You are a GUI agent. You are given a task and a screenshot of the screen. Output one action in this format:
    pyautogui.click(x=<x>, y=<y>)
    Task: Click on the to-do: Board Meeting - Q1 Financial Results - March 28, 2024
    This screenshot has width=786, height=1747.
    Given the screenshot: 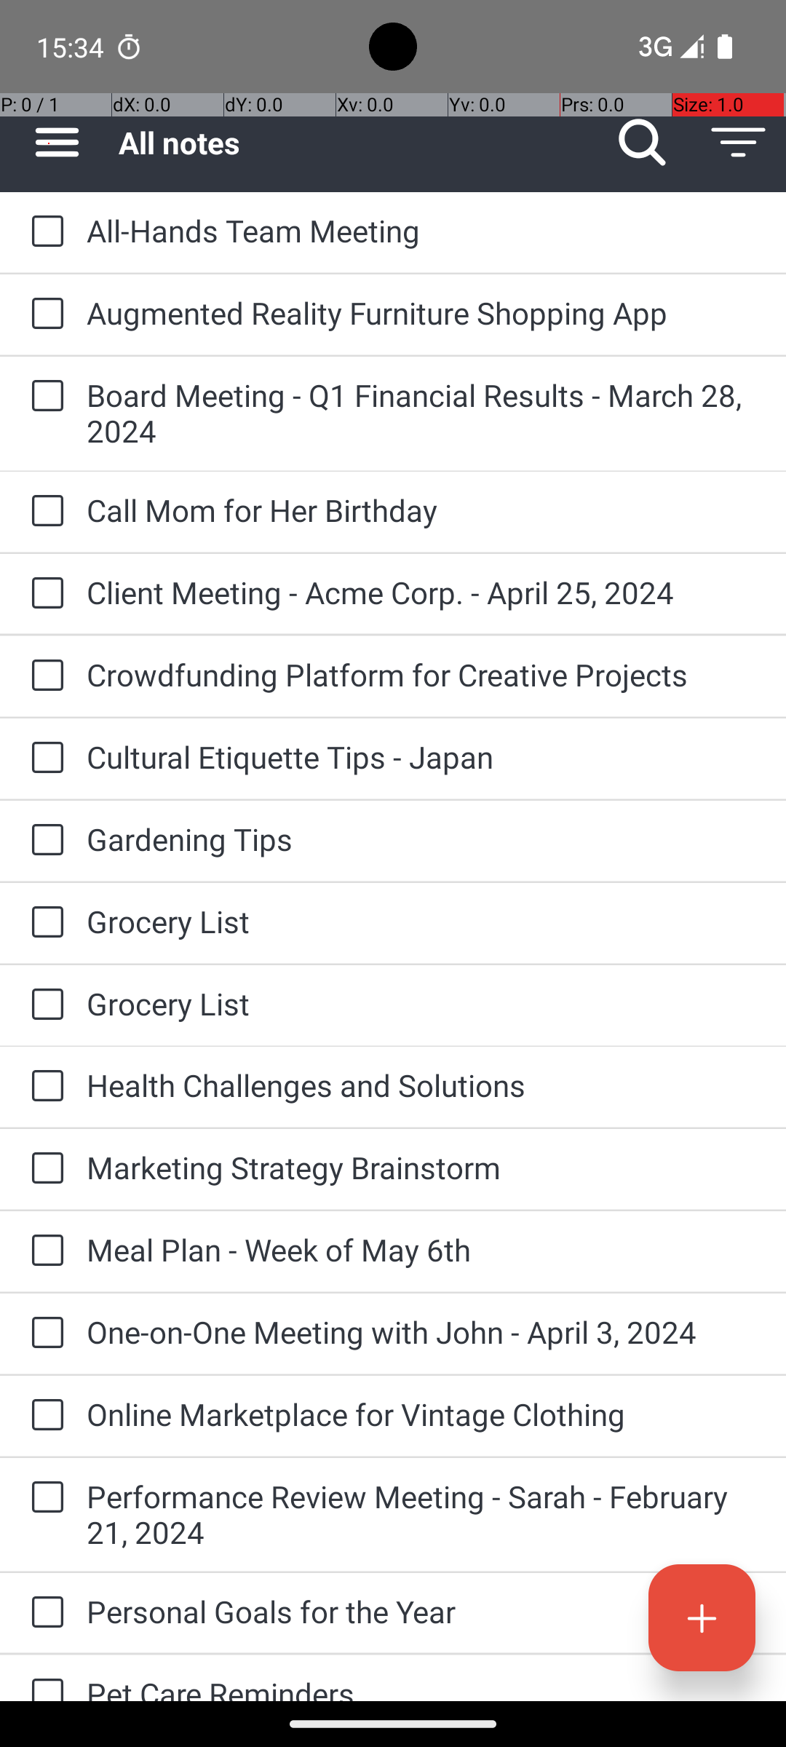 What is the action you would take?
    pyautogui.click(x=44, y=397)
    